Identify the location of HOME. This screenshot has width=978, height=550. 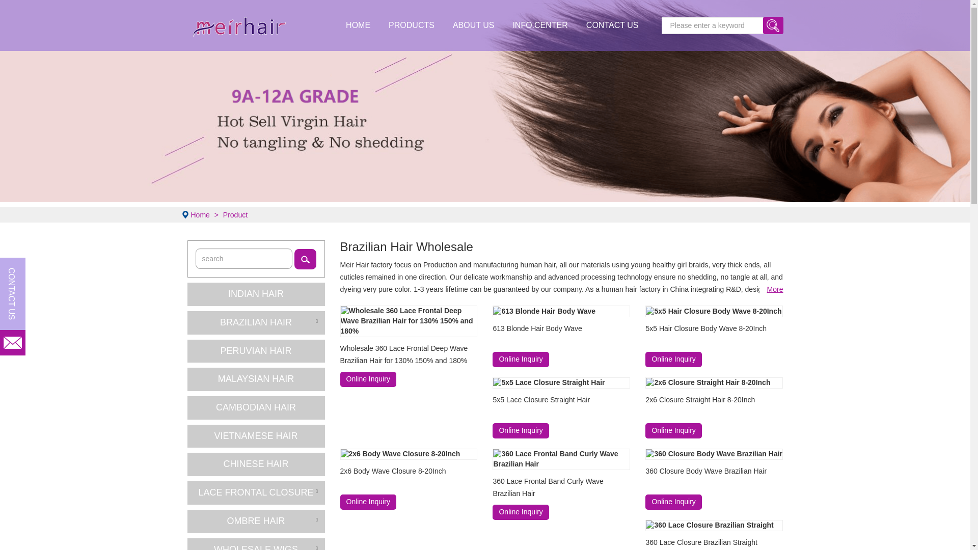
(358, 25).